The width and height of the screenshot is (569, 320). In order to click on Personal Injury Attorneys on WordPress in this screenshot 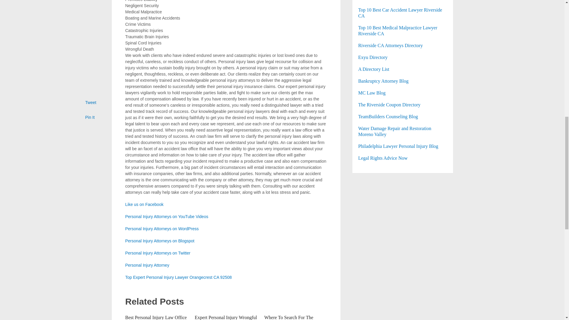, I will do `click(162, 228)`.